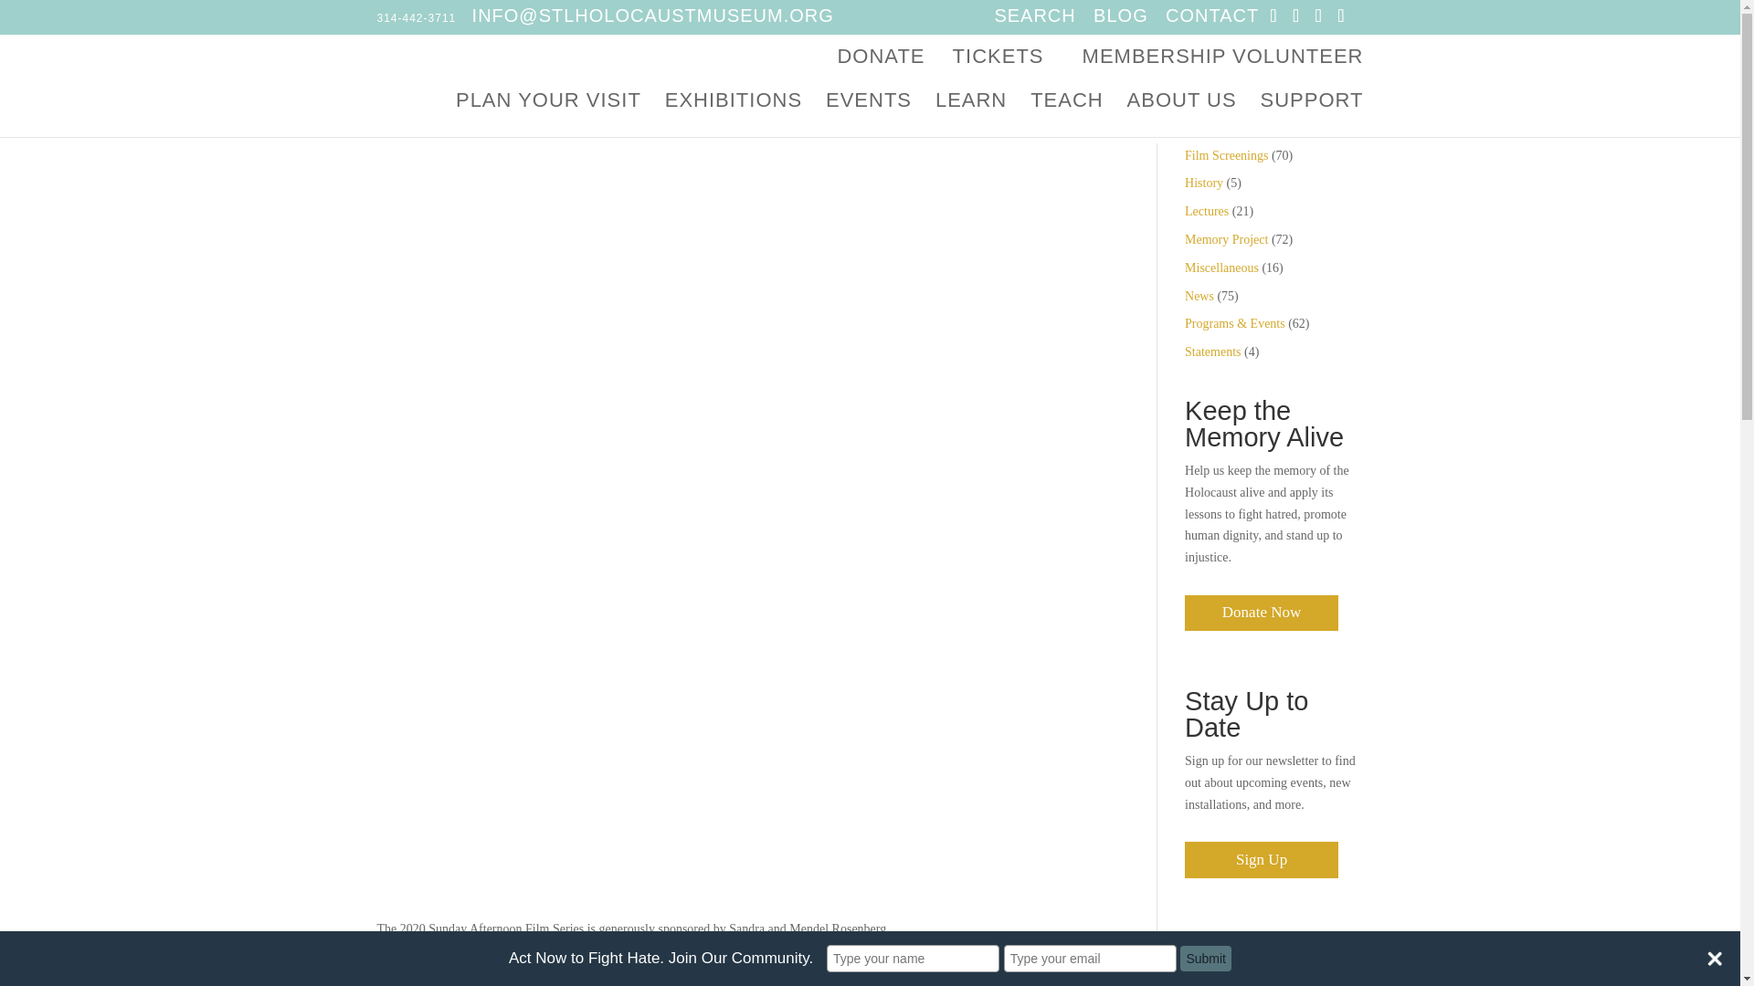 The height and width of the screenshot is (986, 1754). Describe the element at coordinates (1120, 16) in the screenshot. I see `BLOG` at that location.